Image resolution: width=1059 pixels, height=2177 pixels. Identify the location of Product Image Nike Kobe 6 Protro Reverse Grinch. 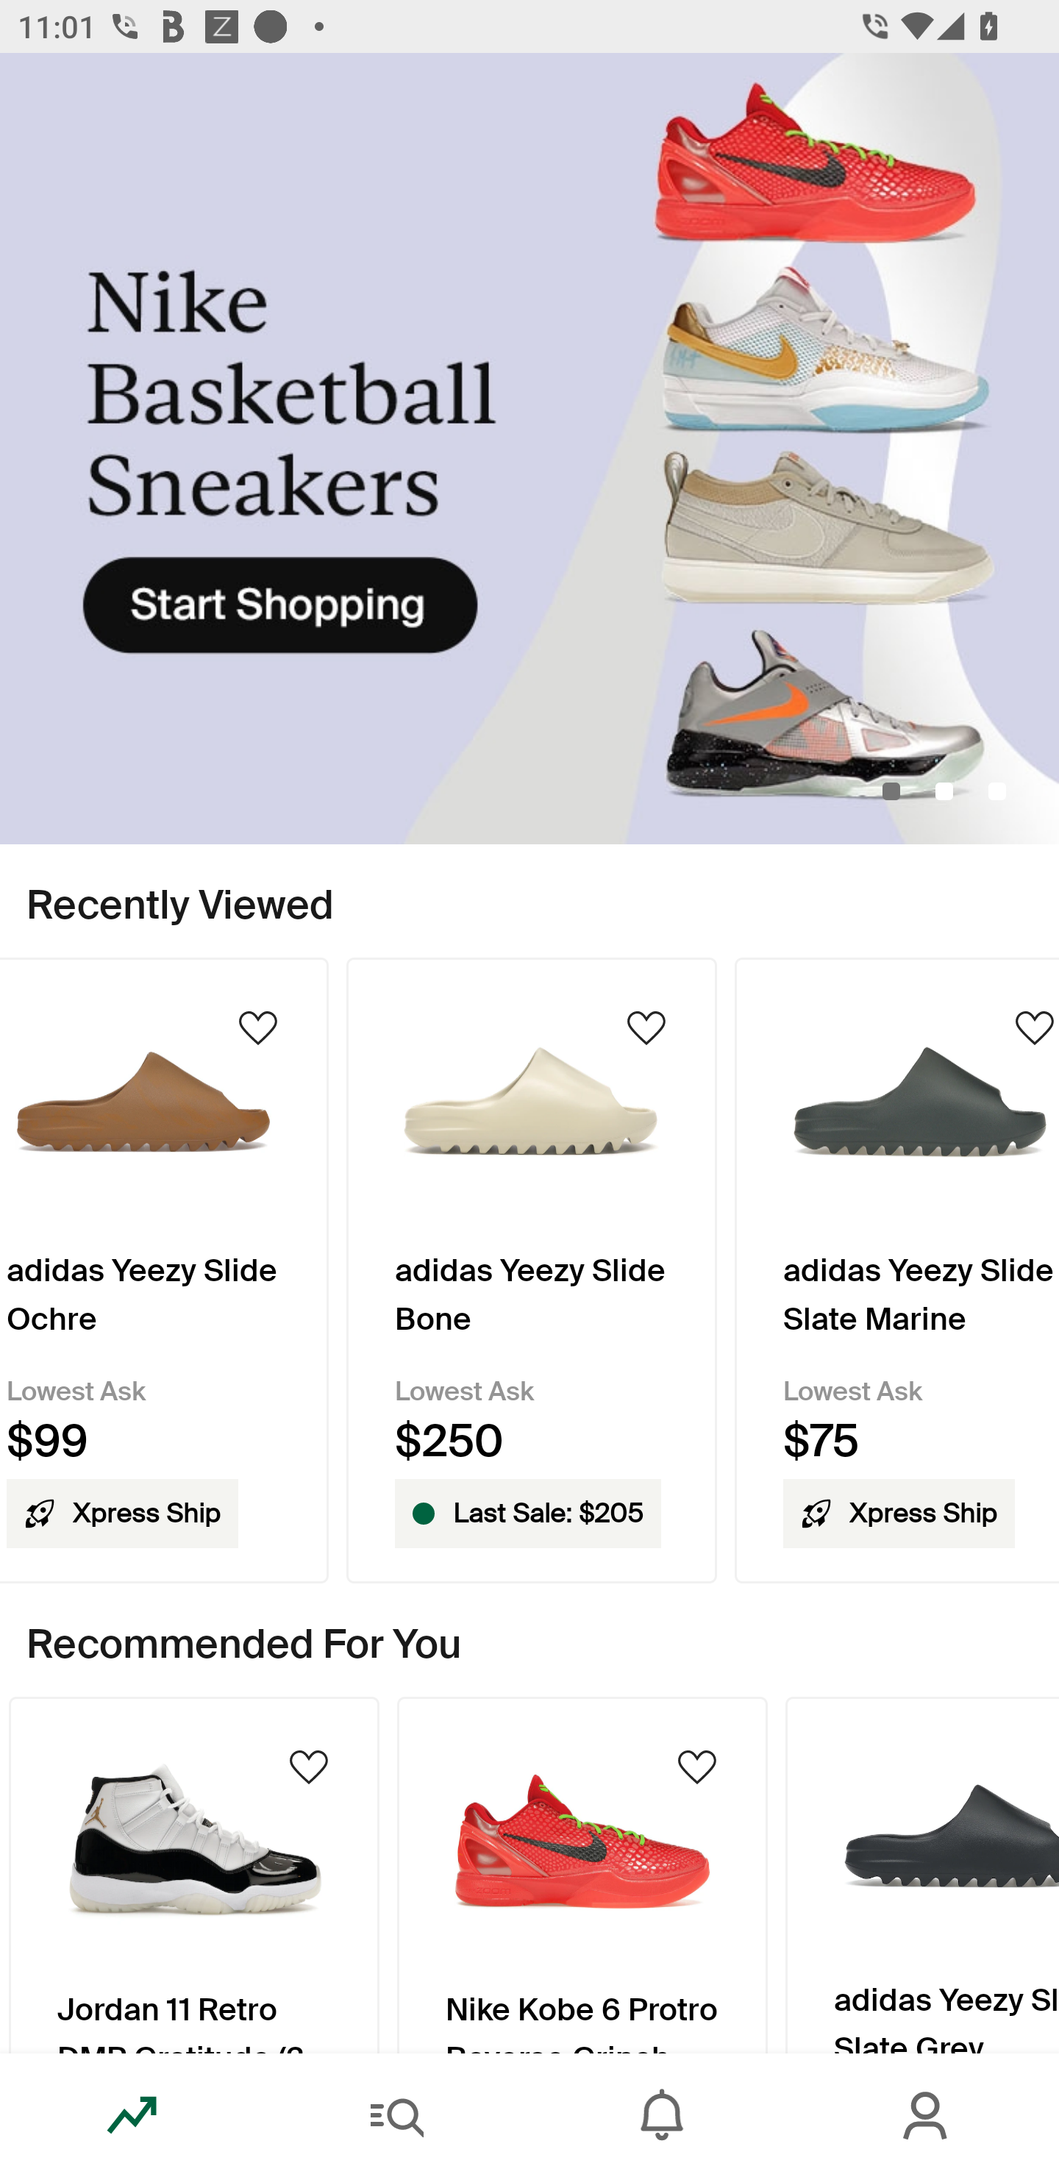
(582, 1874).